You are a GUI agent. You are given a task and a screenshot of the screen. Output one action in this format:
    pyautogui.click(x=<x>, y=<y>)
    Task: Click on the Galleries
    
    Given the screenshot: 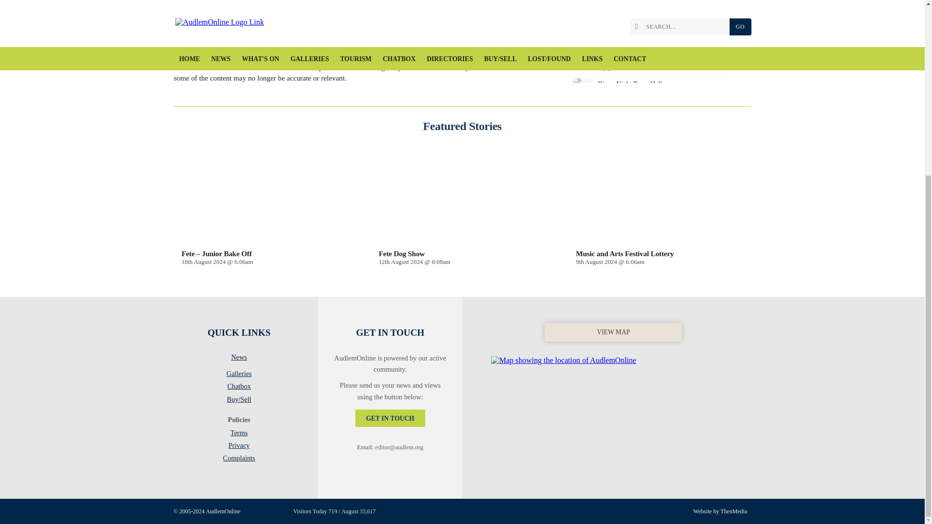 What is the action you would take?
    pyautogui.click(x=239, y=376)
    